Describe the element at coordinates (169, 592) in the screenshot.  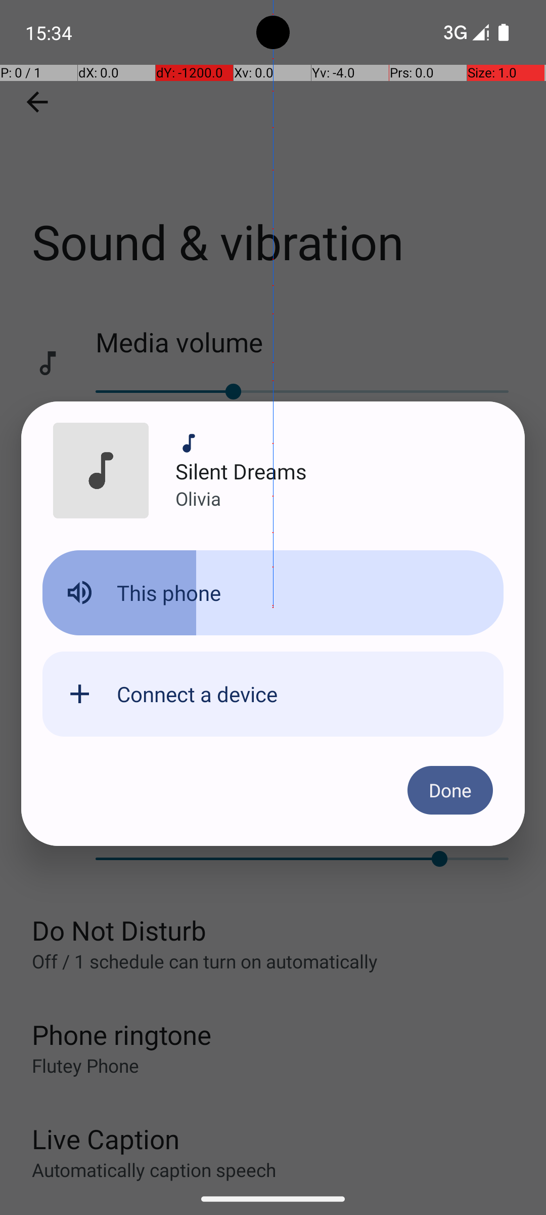
I see `This phone` at that location.